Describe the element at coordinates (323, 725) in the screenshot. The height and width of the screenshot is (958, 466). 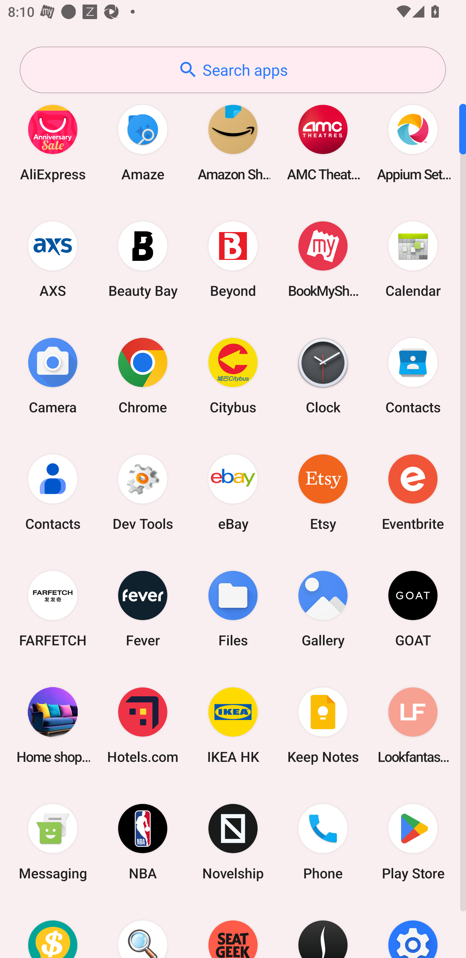
I see `Keep Notes` at that location.